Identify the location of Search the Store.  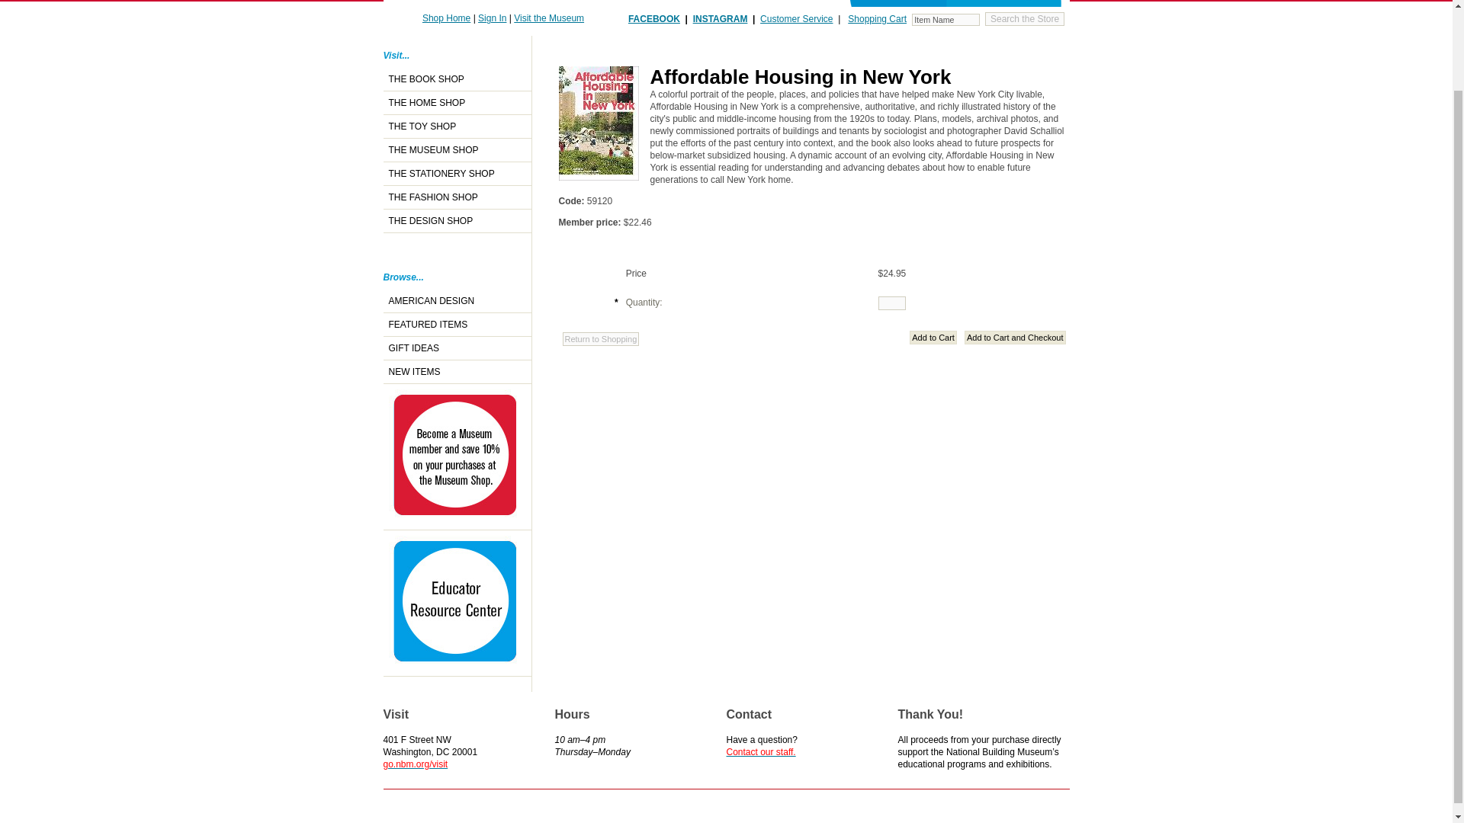
(1025, 18).